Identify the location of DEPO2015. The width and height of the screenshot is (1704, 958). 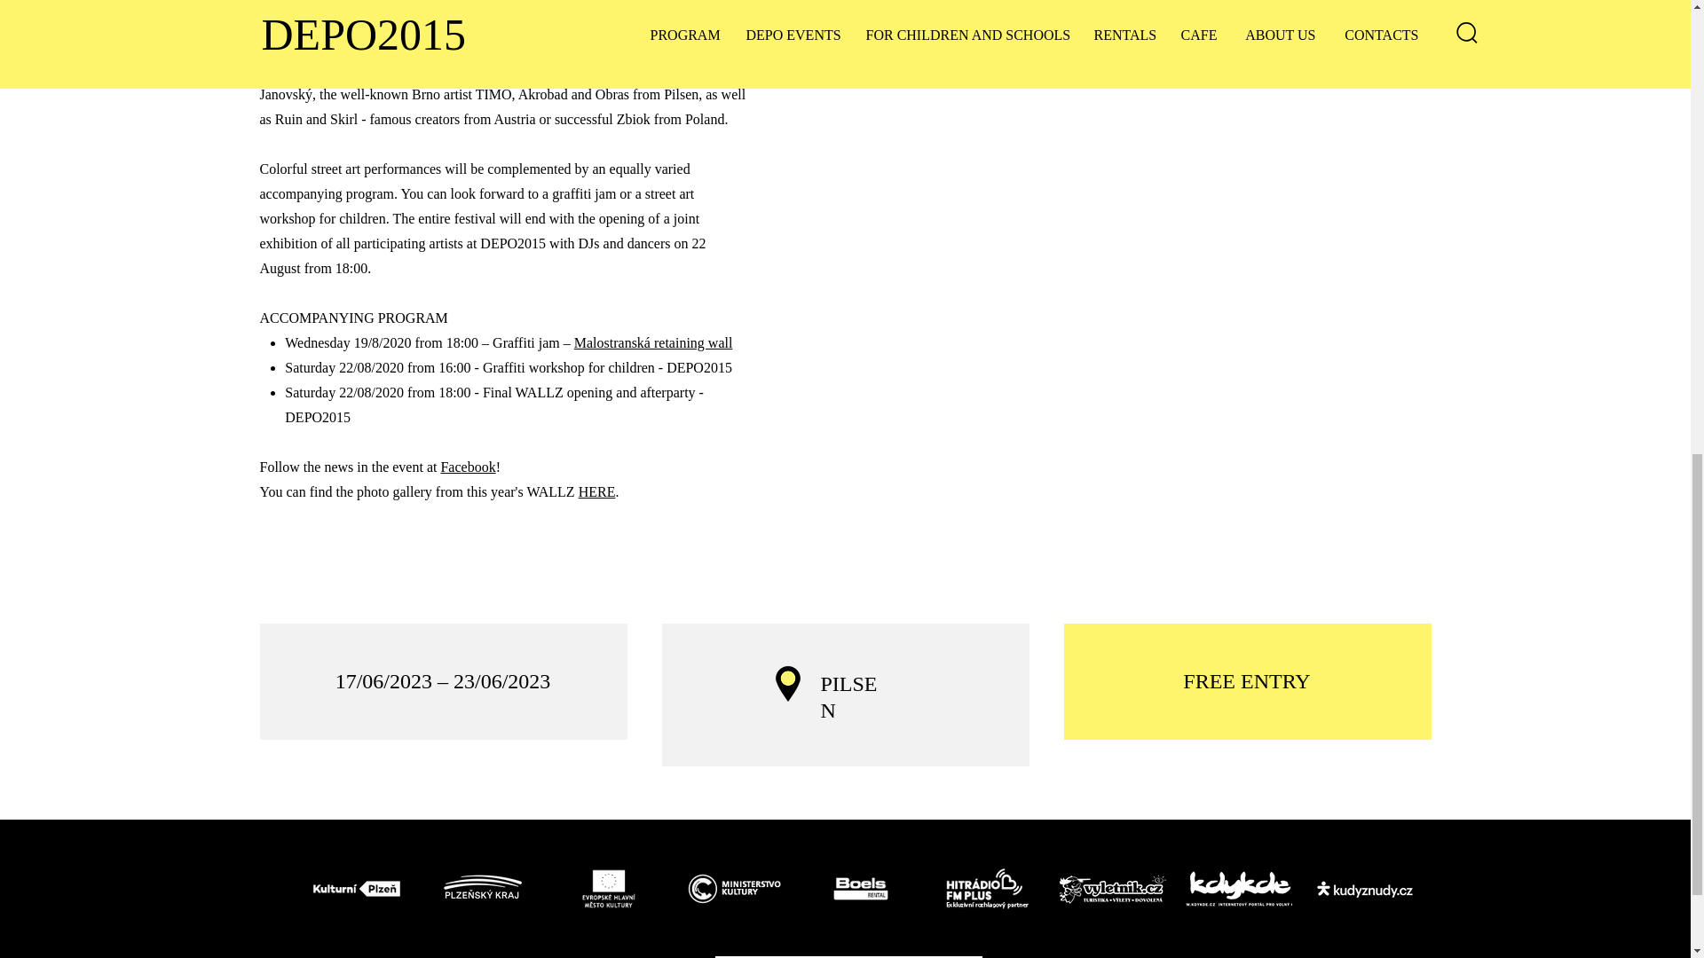
(735, 889).